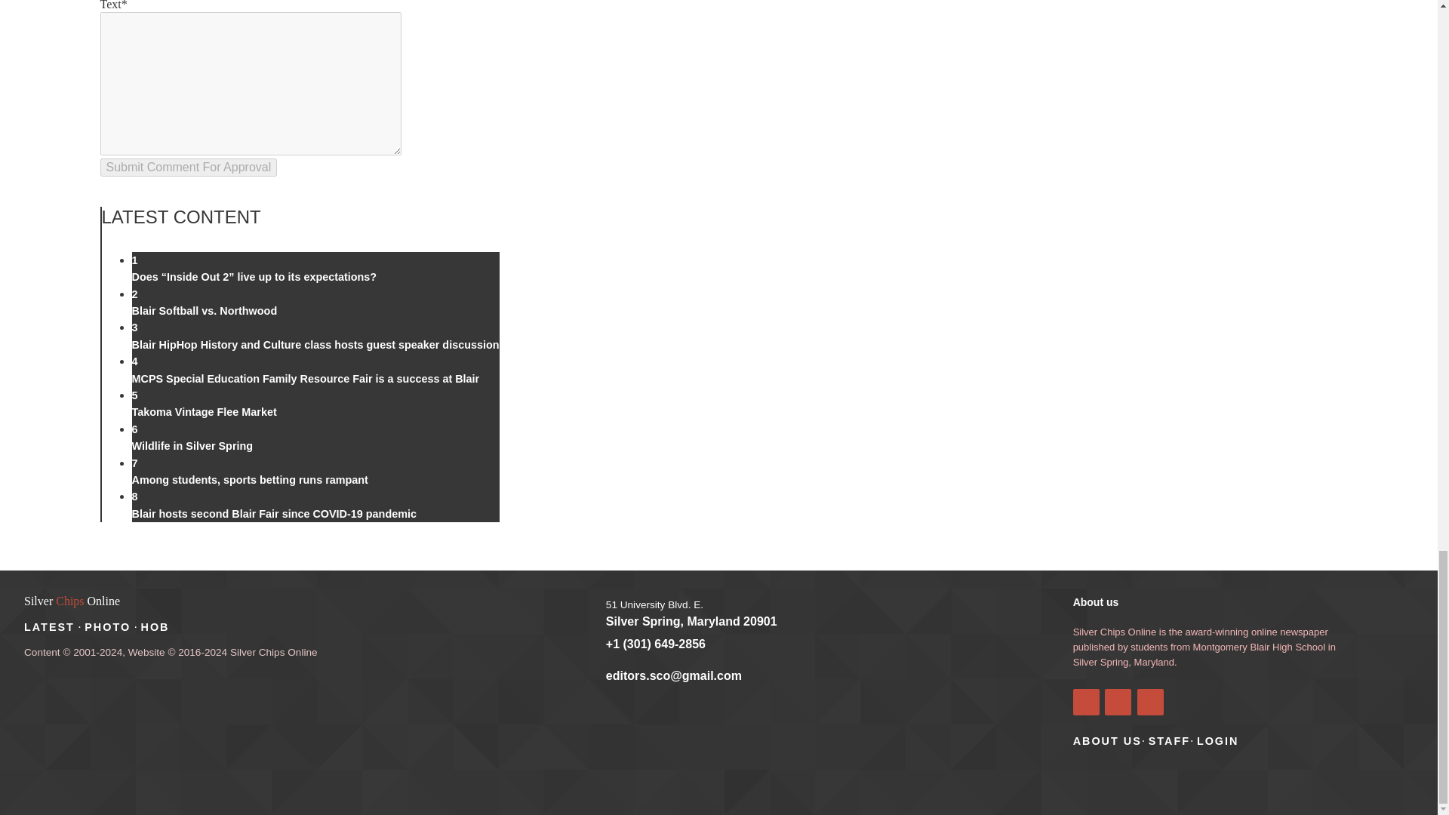 This screenshot has width=1449, height=815. Describe the element at coordinates (204, 412) in the screenshot. I see `Takoma Vintage Flee Market` at that location.